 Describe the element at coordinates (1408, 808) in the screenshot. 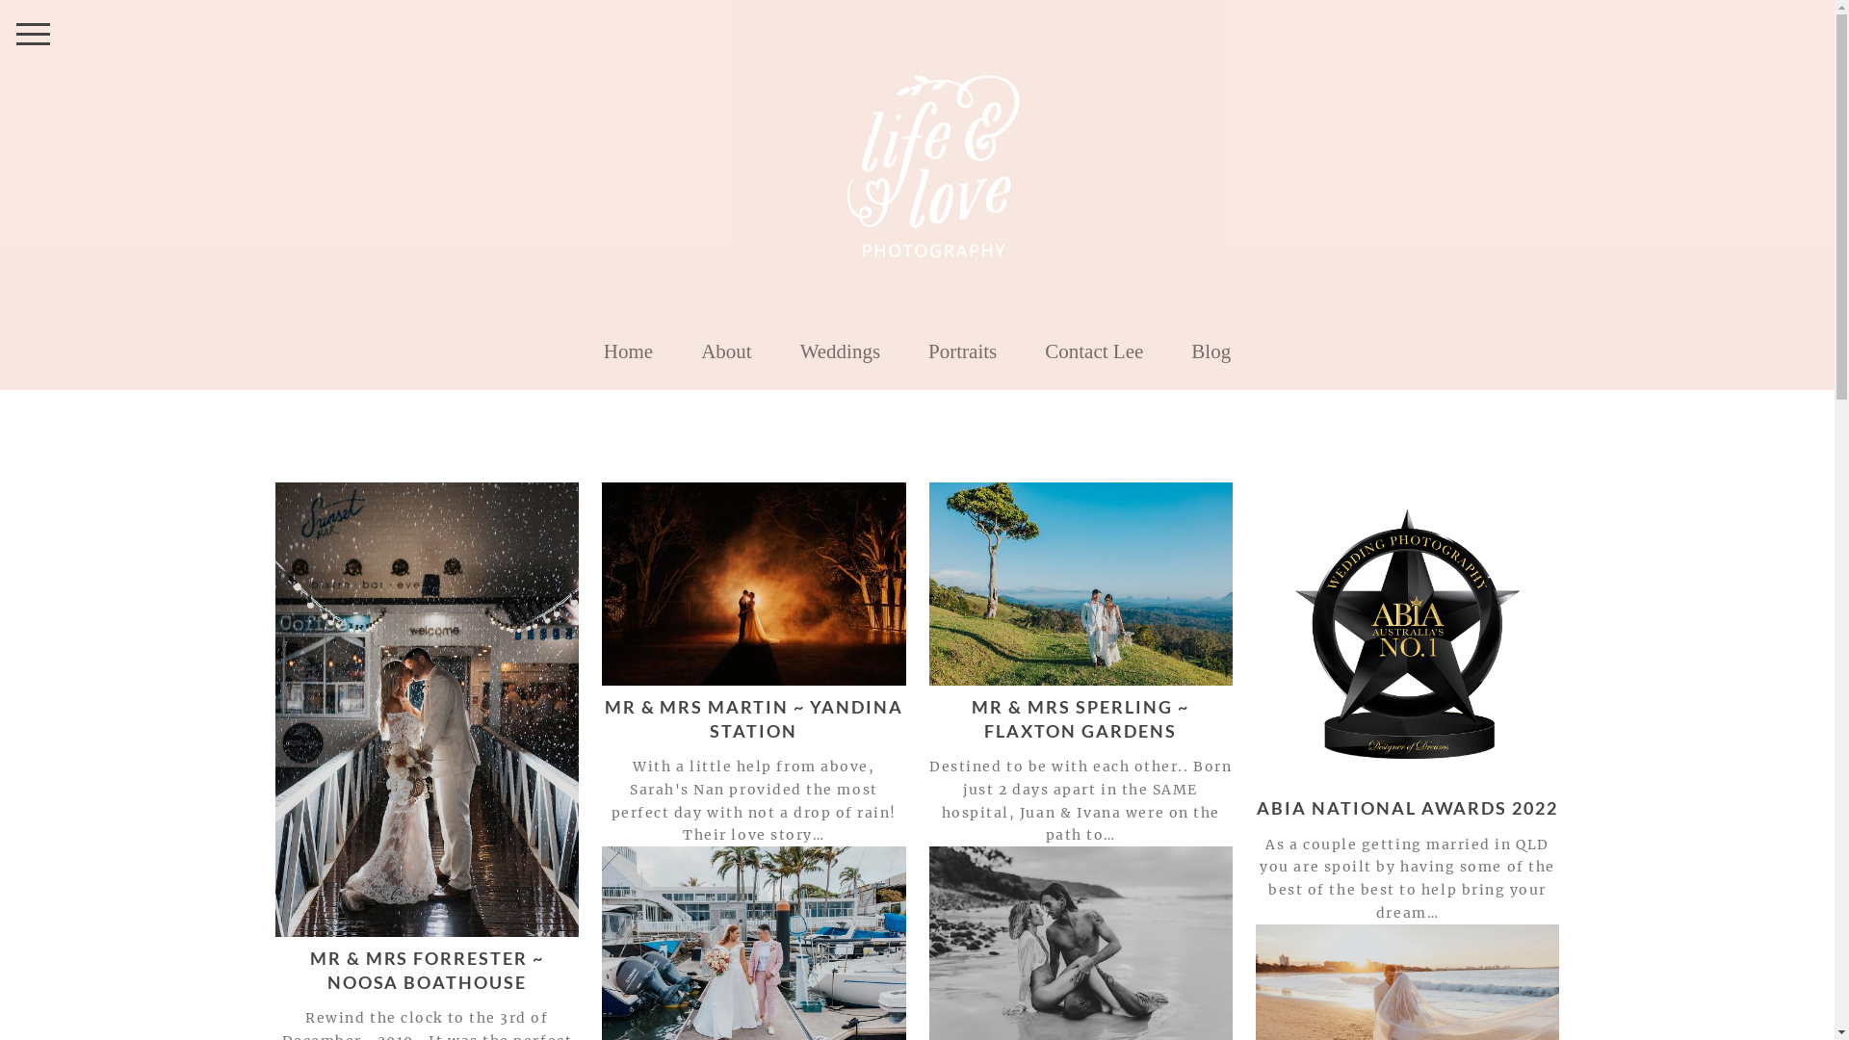

I see `ABIA NATIONAL AWARDS 2022` at that location.